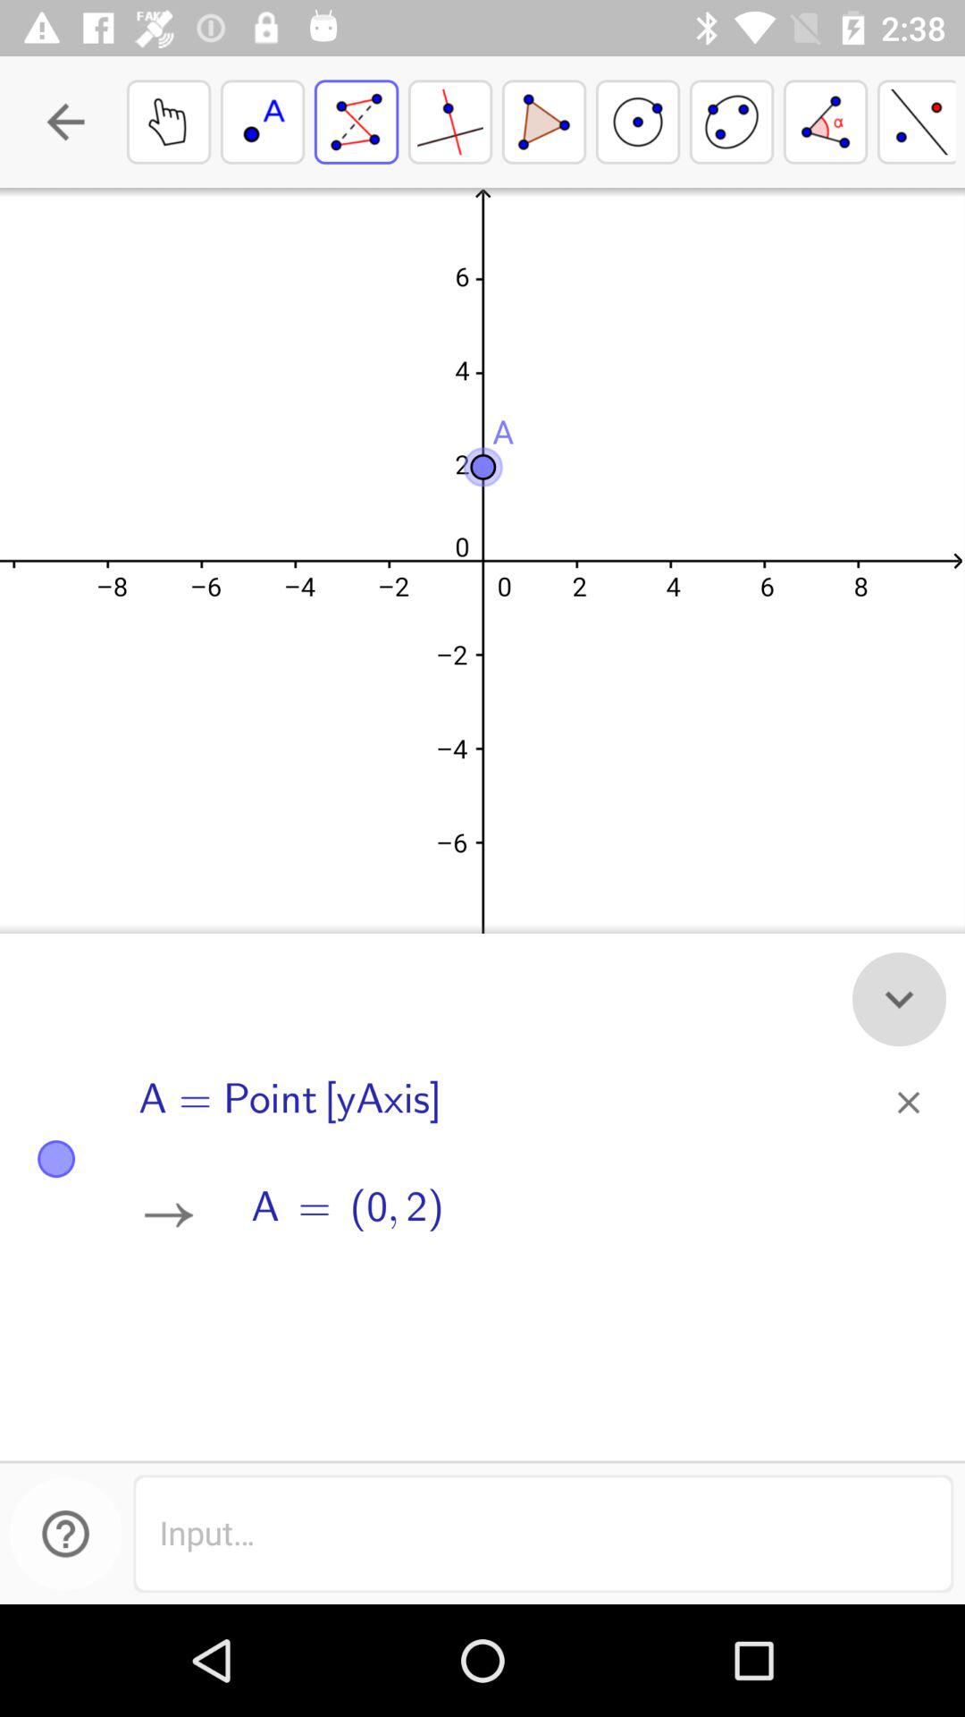 This screenshot has width=965, height=1717. Describe the element at coordinates (899, 999) in the screenshot. I see `click on the third figure from the left top of the page` at that location.